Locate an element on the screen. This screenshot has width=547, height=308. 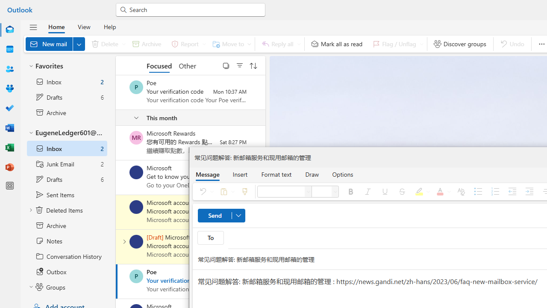
Mark as read is located at coordinates (117, 281).